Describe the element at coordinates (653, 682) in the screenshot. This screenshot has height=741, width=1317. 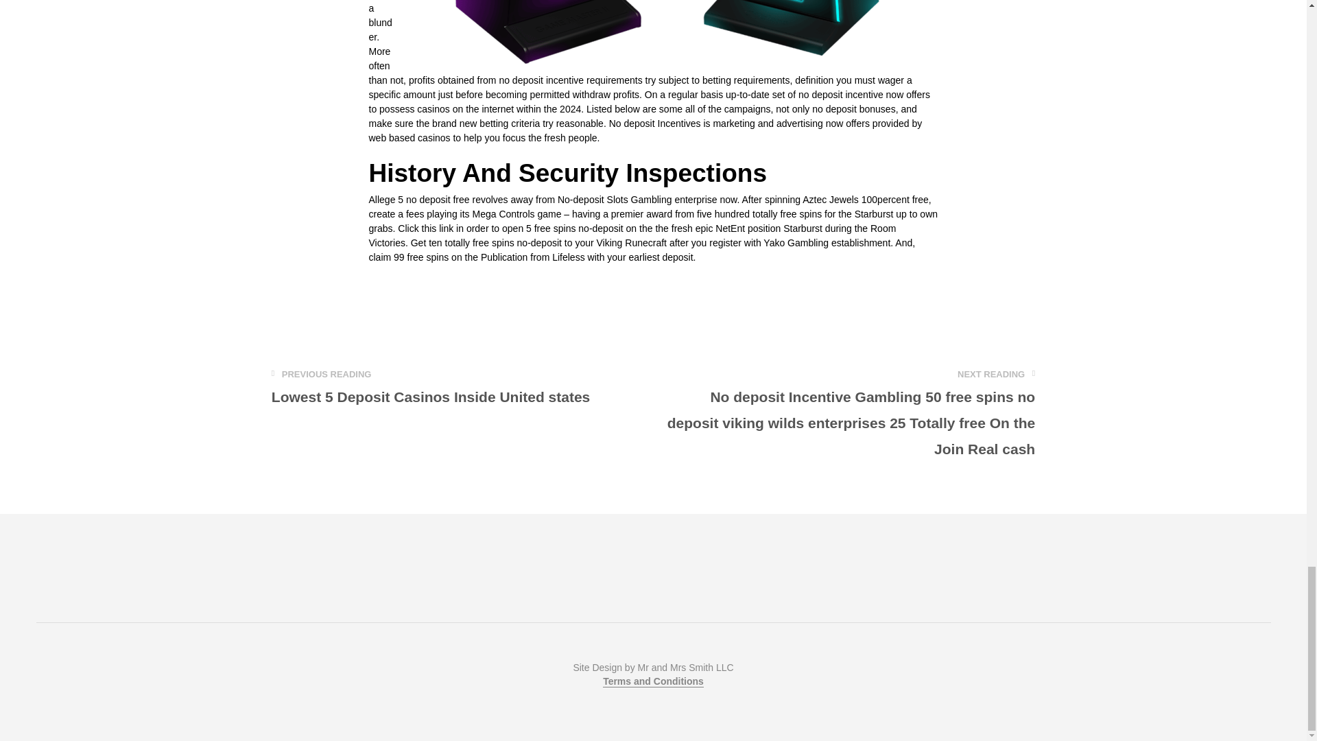
I see `Terms and Conditions` at that location.